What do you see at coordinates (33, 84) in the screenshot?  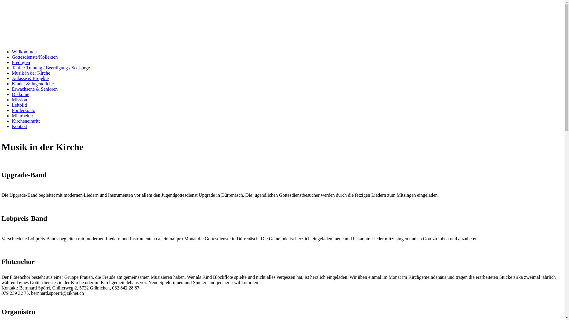 I see `Kinder & Jugendliche` at bounding box center [33, 84].